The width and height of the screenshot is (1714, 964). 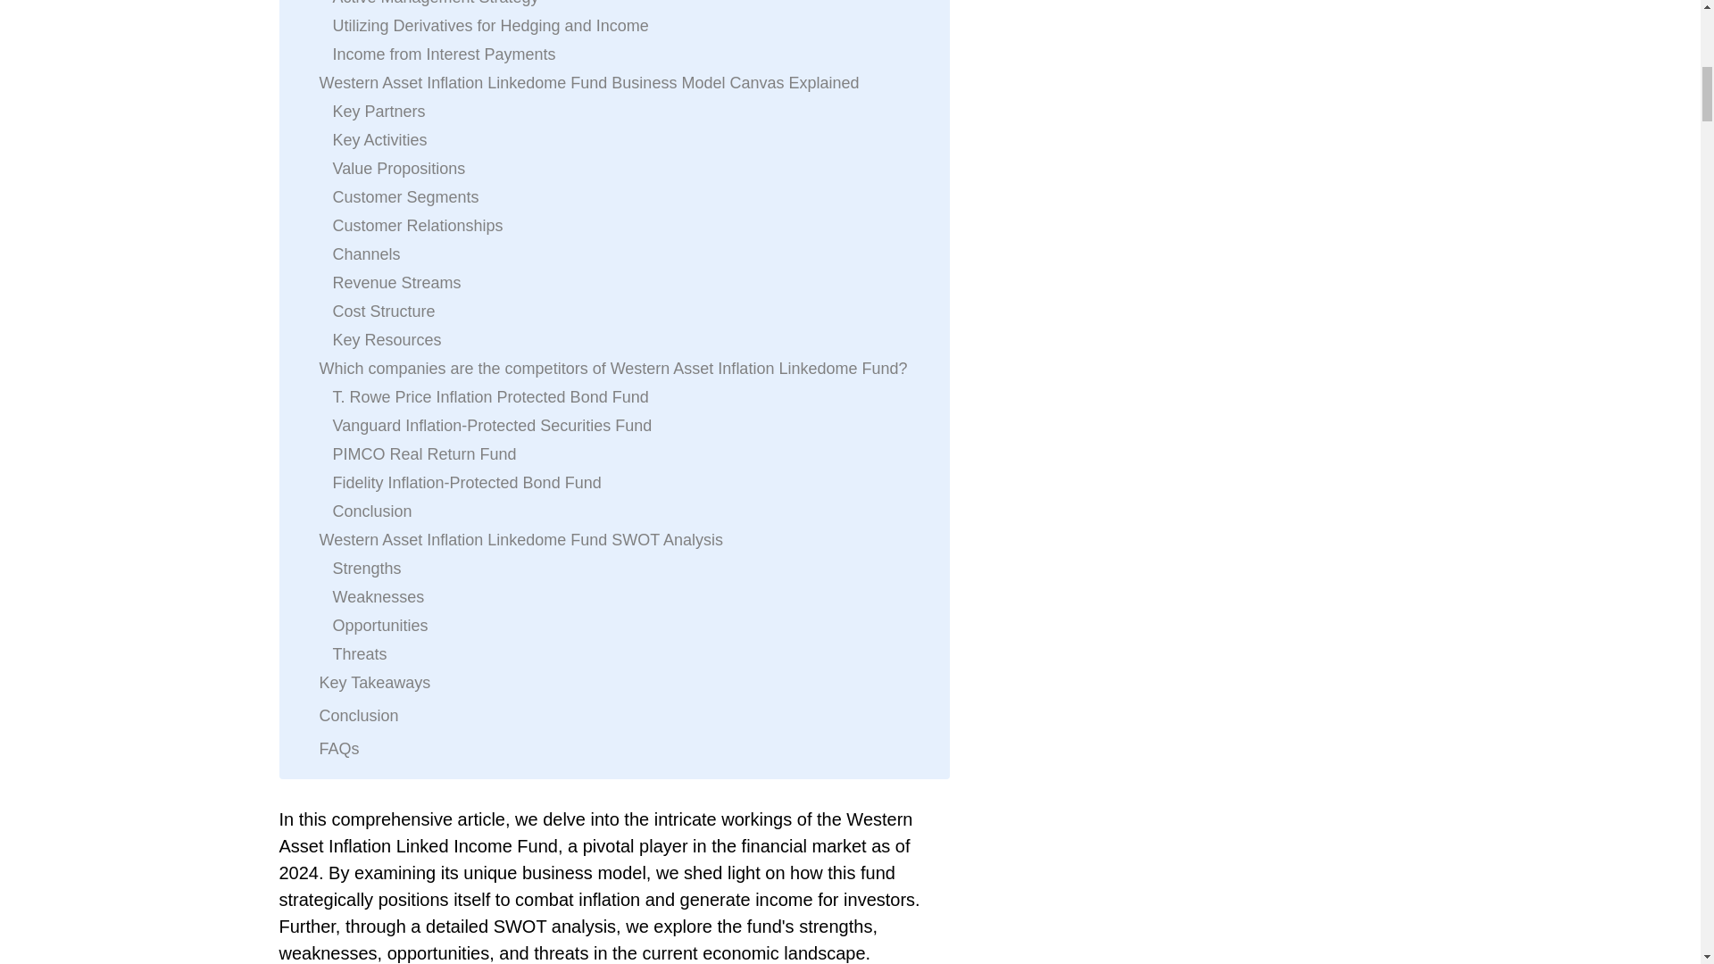 I want to click on Vanguard Inflation-Protected Securities Fund, so click(x=491, y=426).